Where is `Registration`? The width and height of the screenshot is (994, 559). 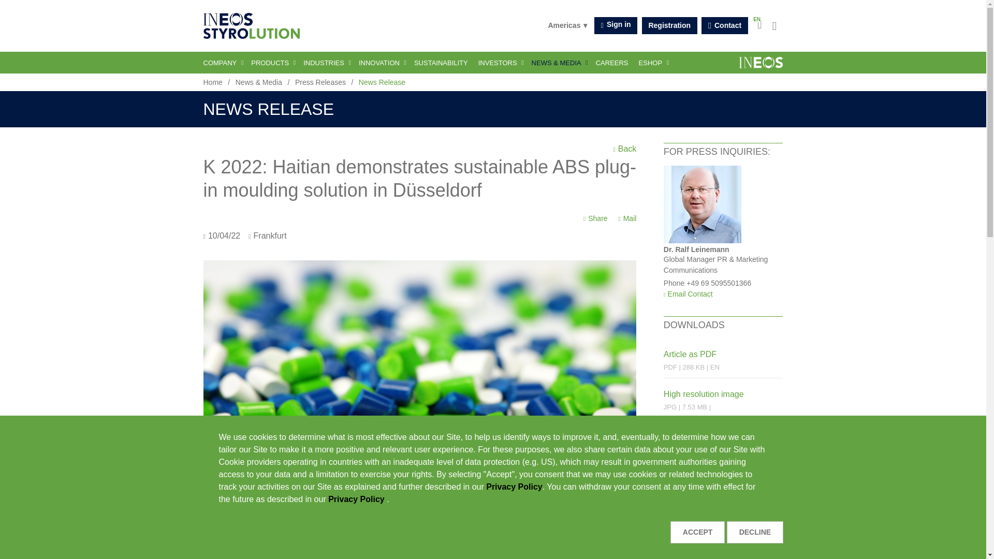 Registration is located at coordinates (670, 25).